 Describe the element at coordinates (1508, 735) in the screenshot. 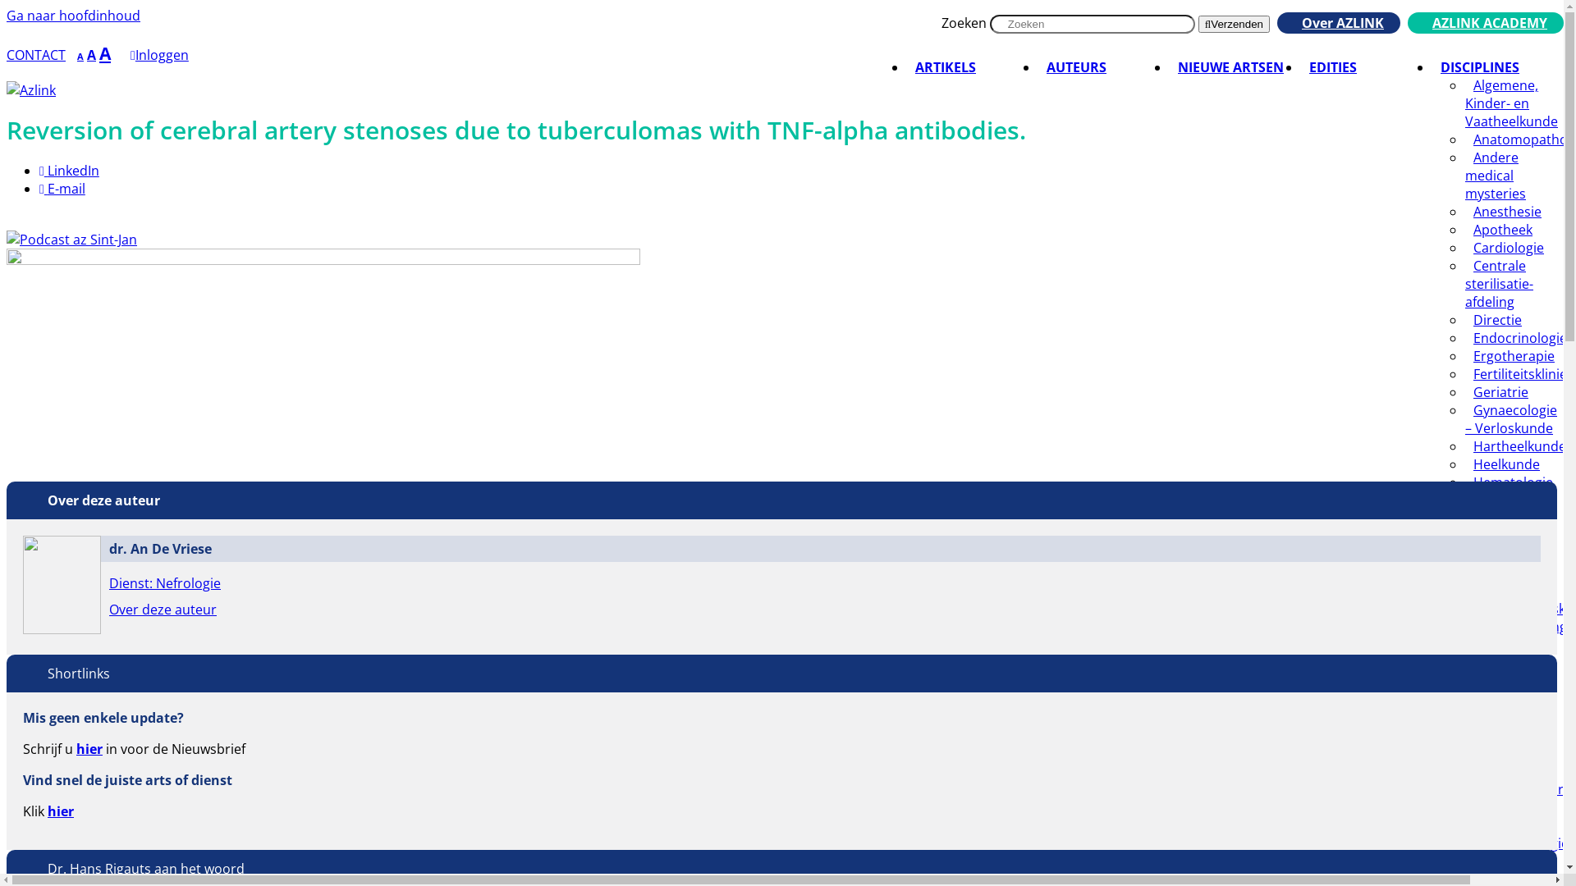

I see `Materniteit` at that location.